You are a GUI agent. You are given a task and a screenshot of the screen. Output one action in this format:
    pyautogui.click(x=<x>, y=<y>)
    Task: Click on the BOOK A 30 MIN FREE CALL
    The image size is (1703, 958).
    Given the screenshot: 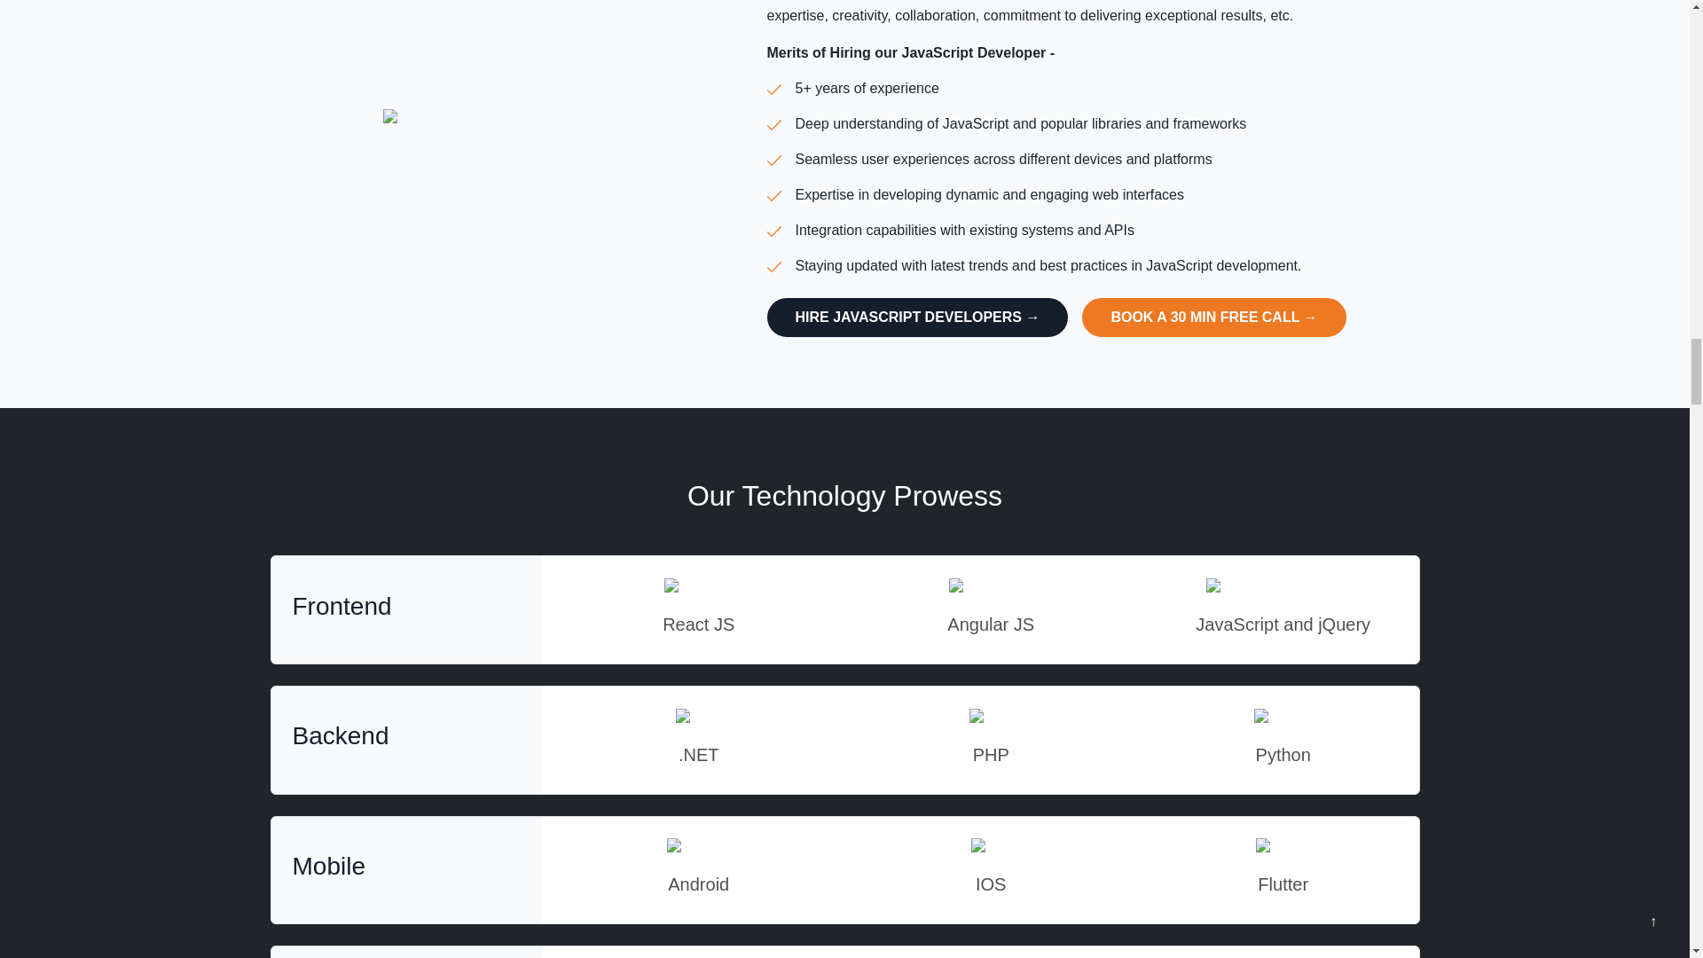 What is the action you would take?
    pyautogui.click(x=1213, y=318)
    